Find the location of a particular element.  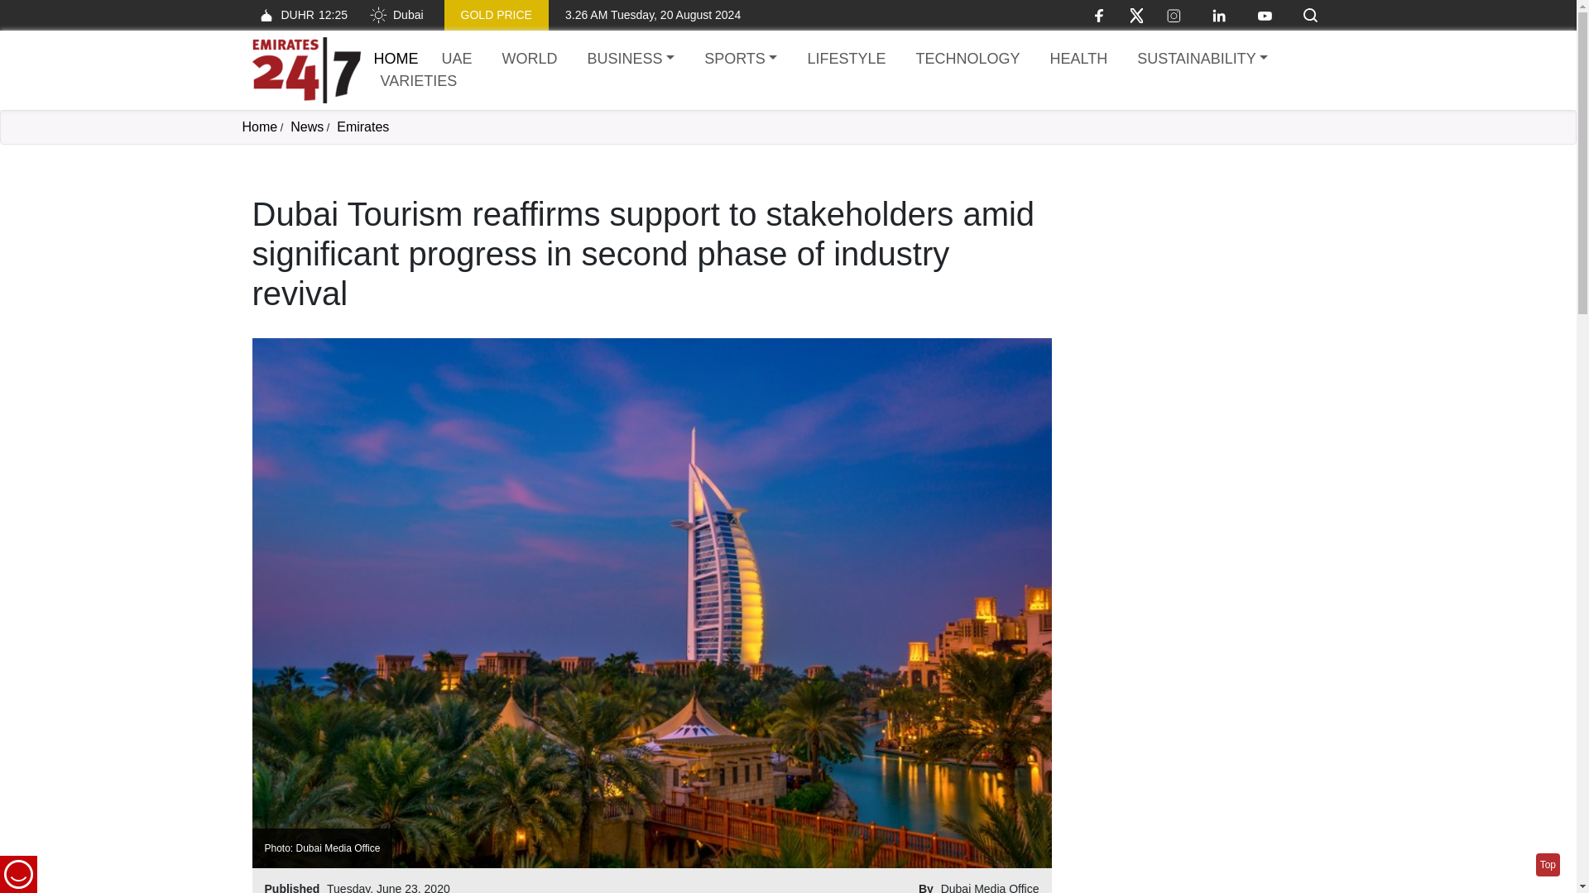

WORLD is located at coordinates (530, 60).